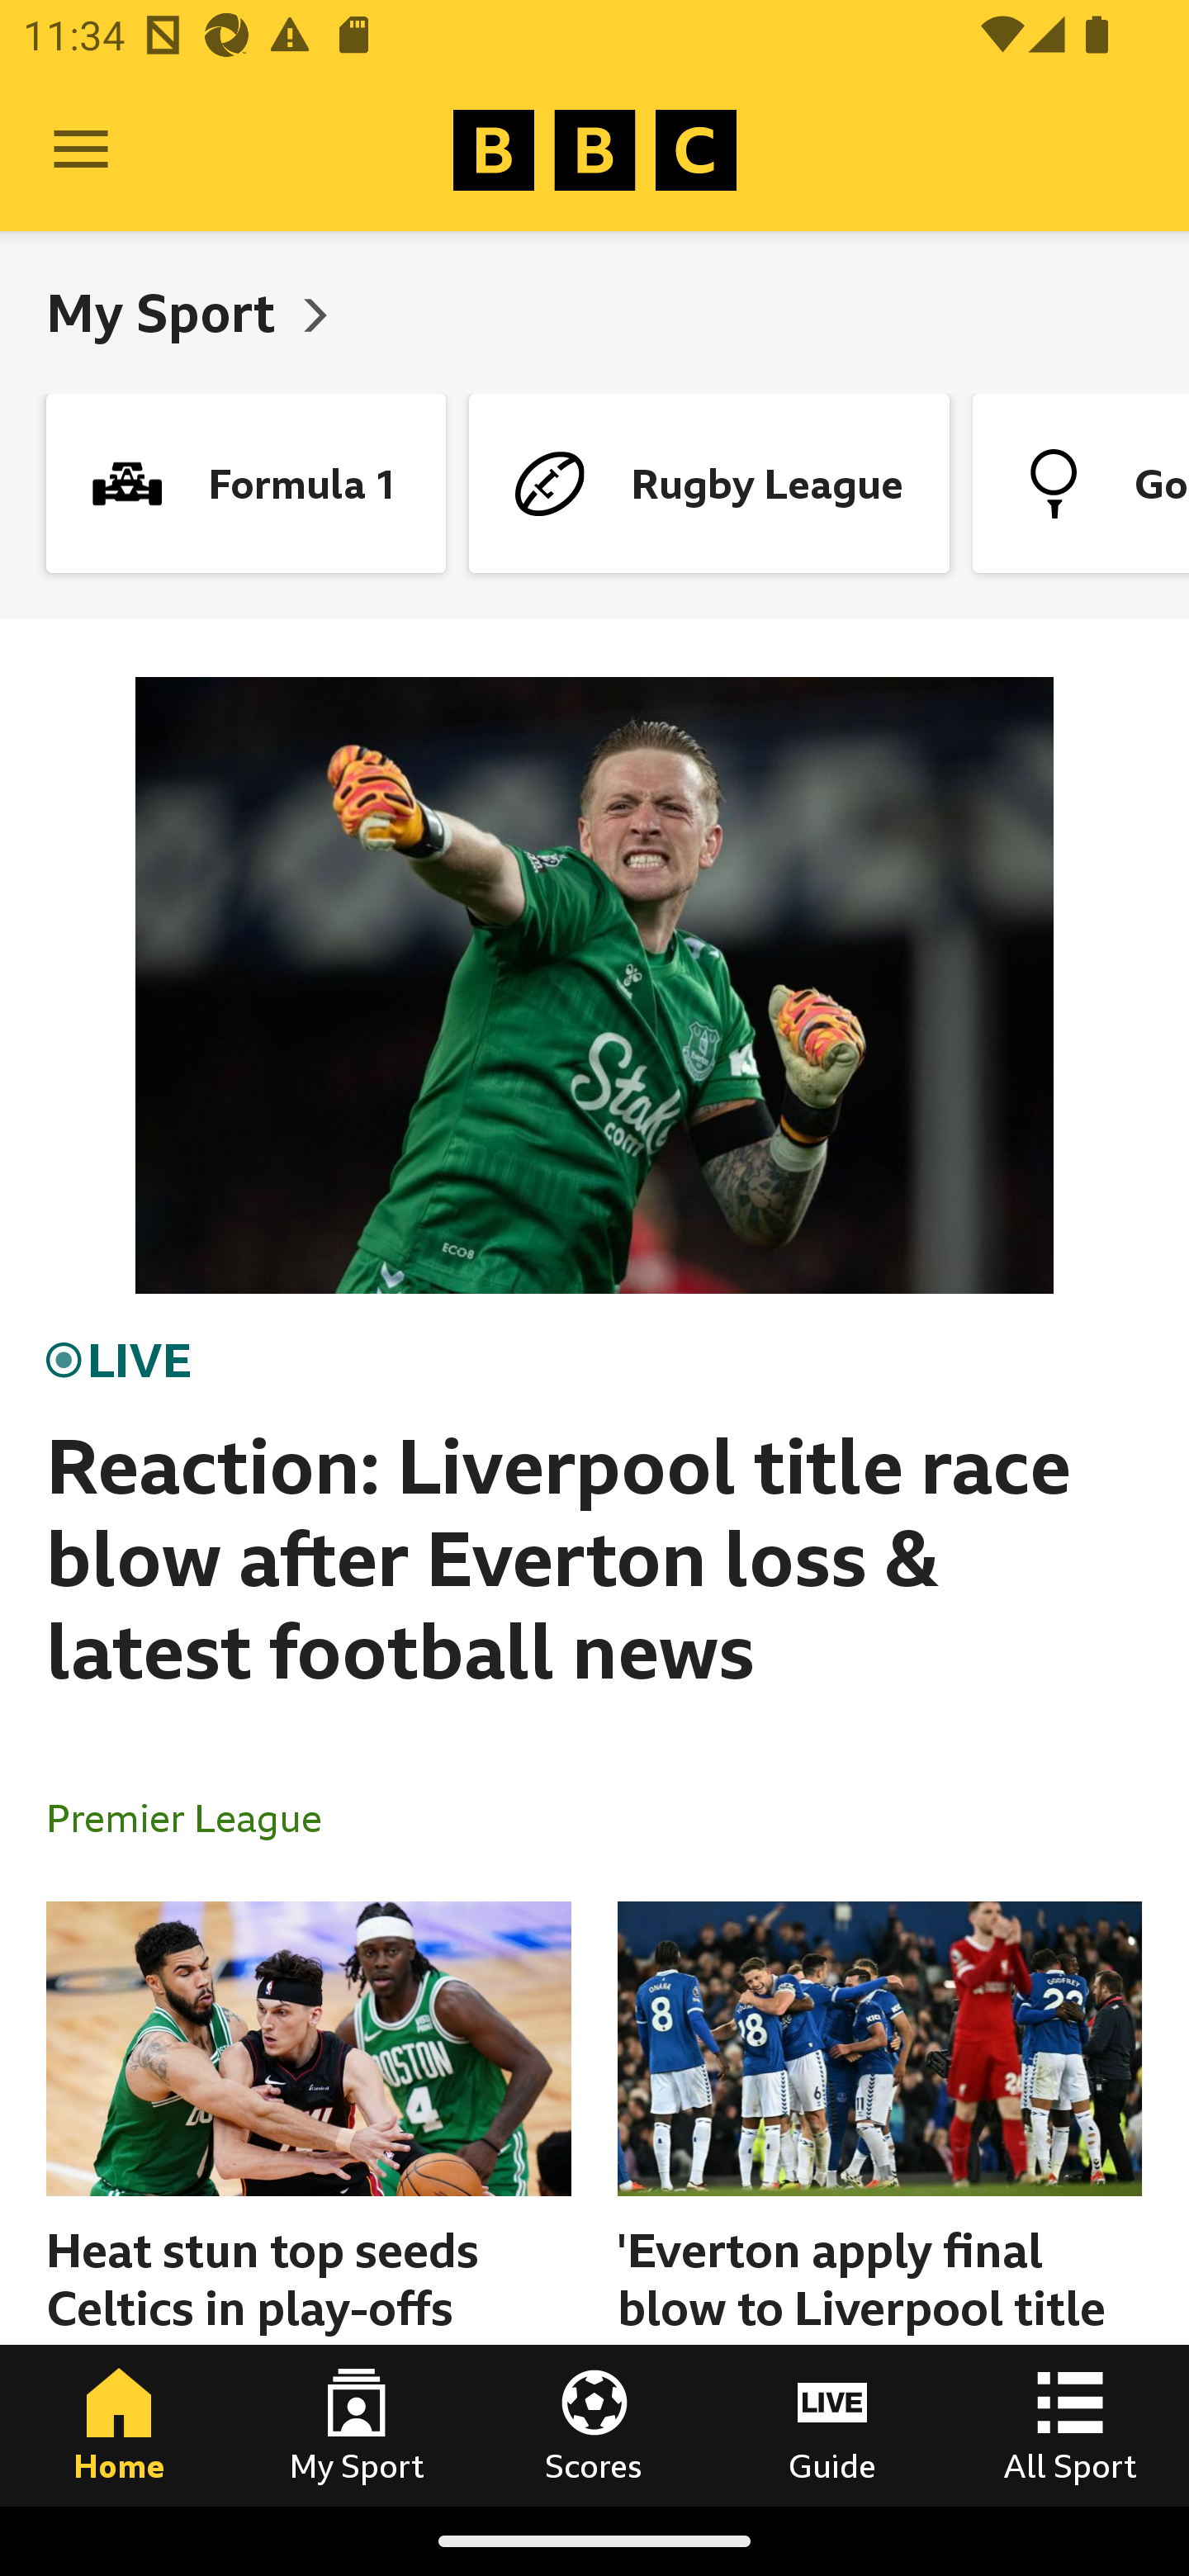  I want to click on Guide, so click(832, 2425).